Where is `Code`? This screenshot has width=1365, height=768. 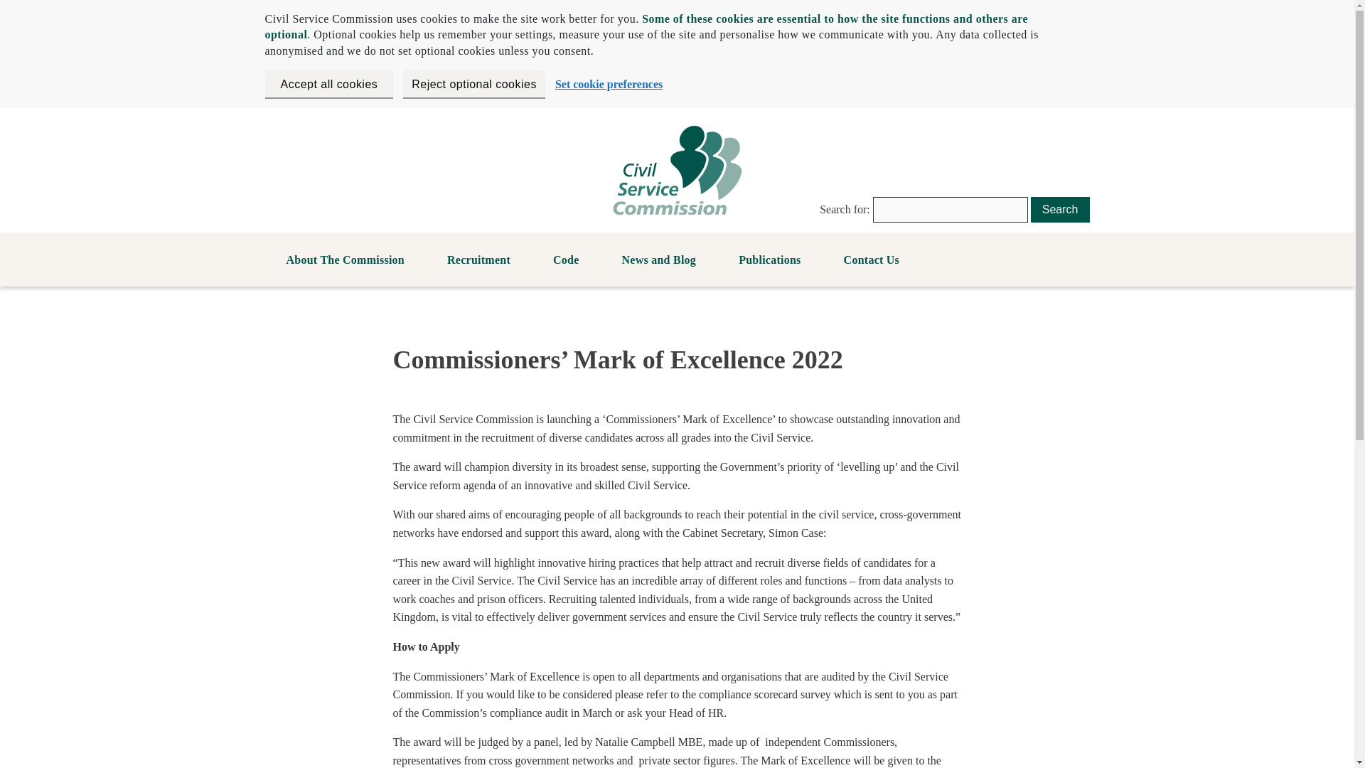 Code is located at coordinates (566, 260).